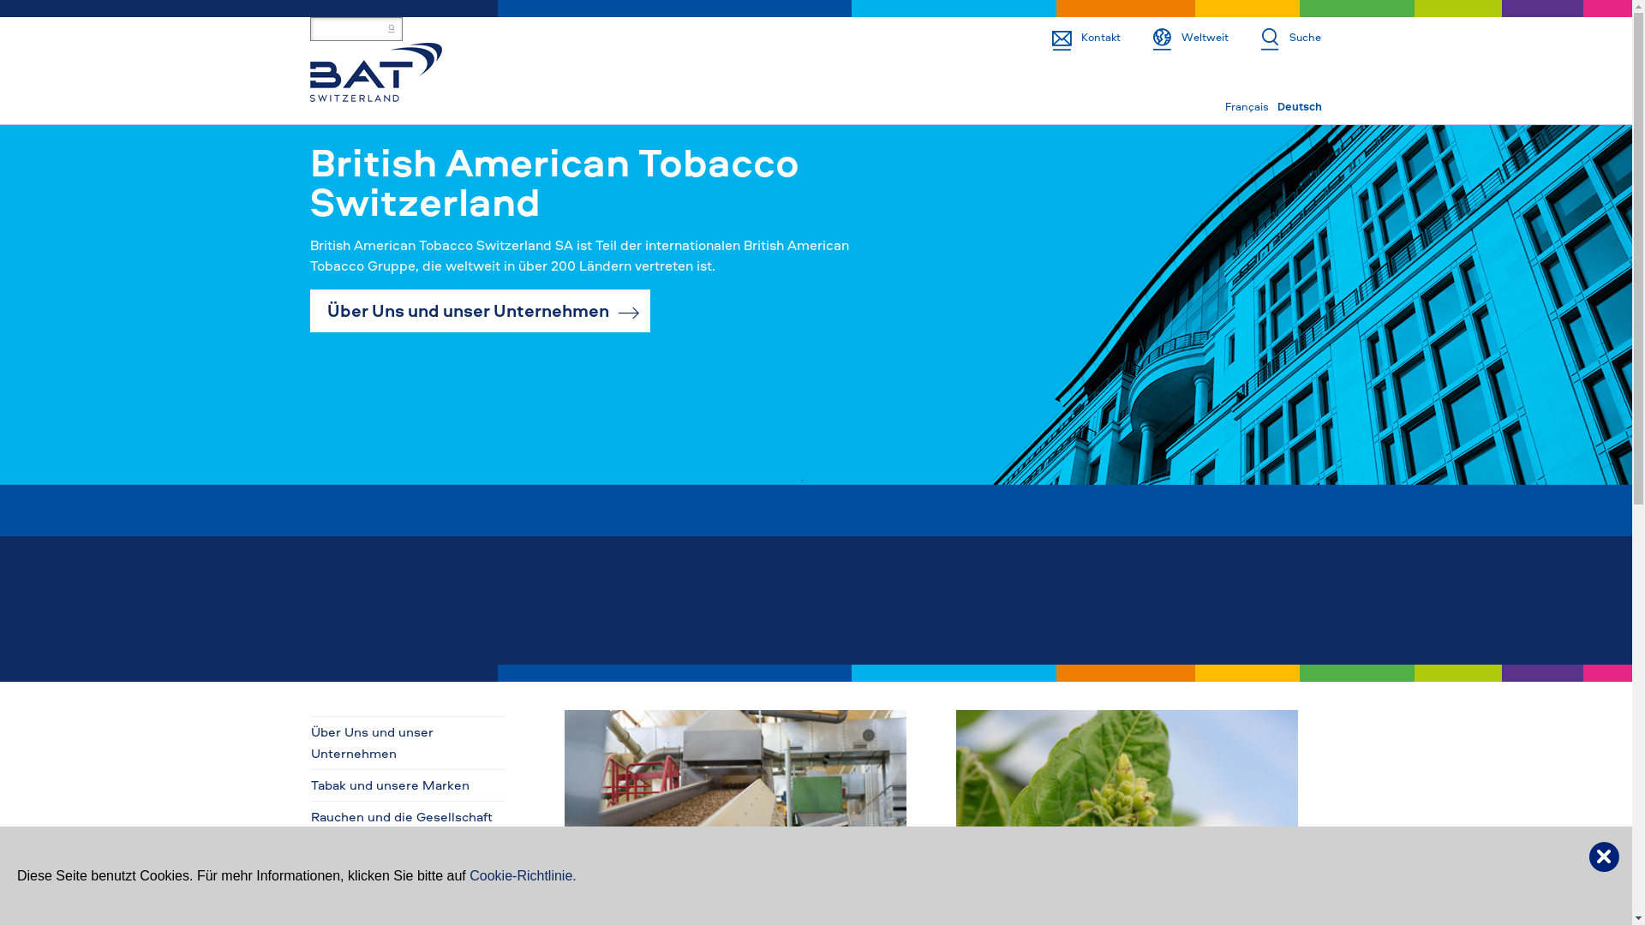 This screenshot has width=1645, height=925. Describe the element at coordinates (408, 850) in the screenshot. I see `Unsere Verantwortung` at that location.